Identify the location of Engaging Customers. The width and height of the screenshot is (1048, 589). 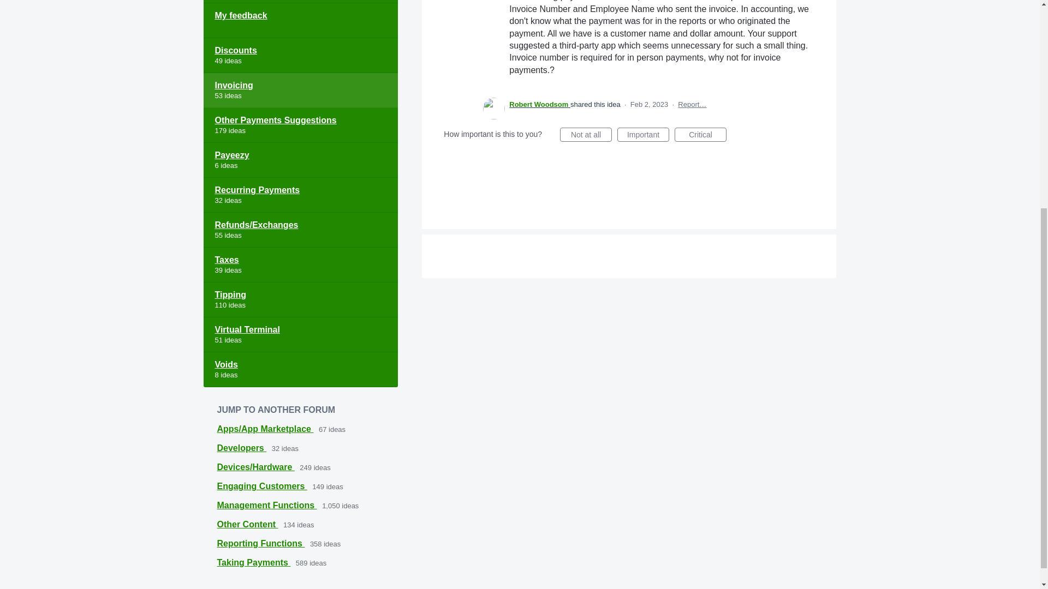
(262, 486).